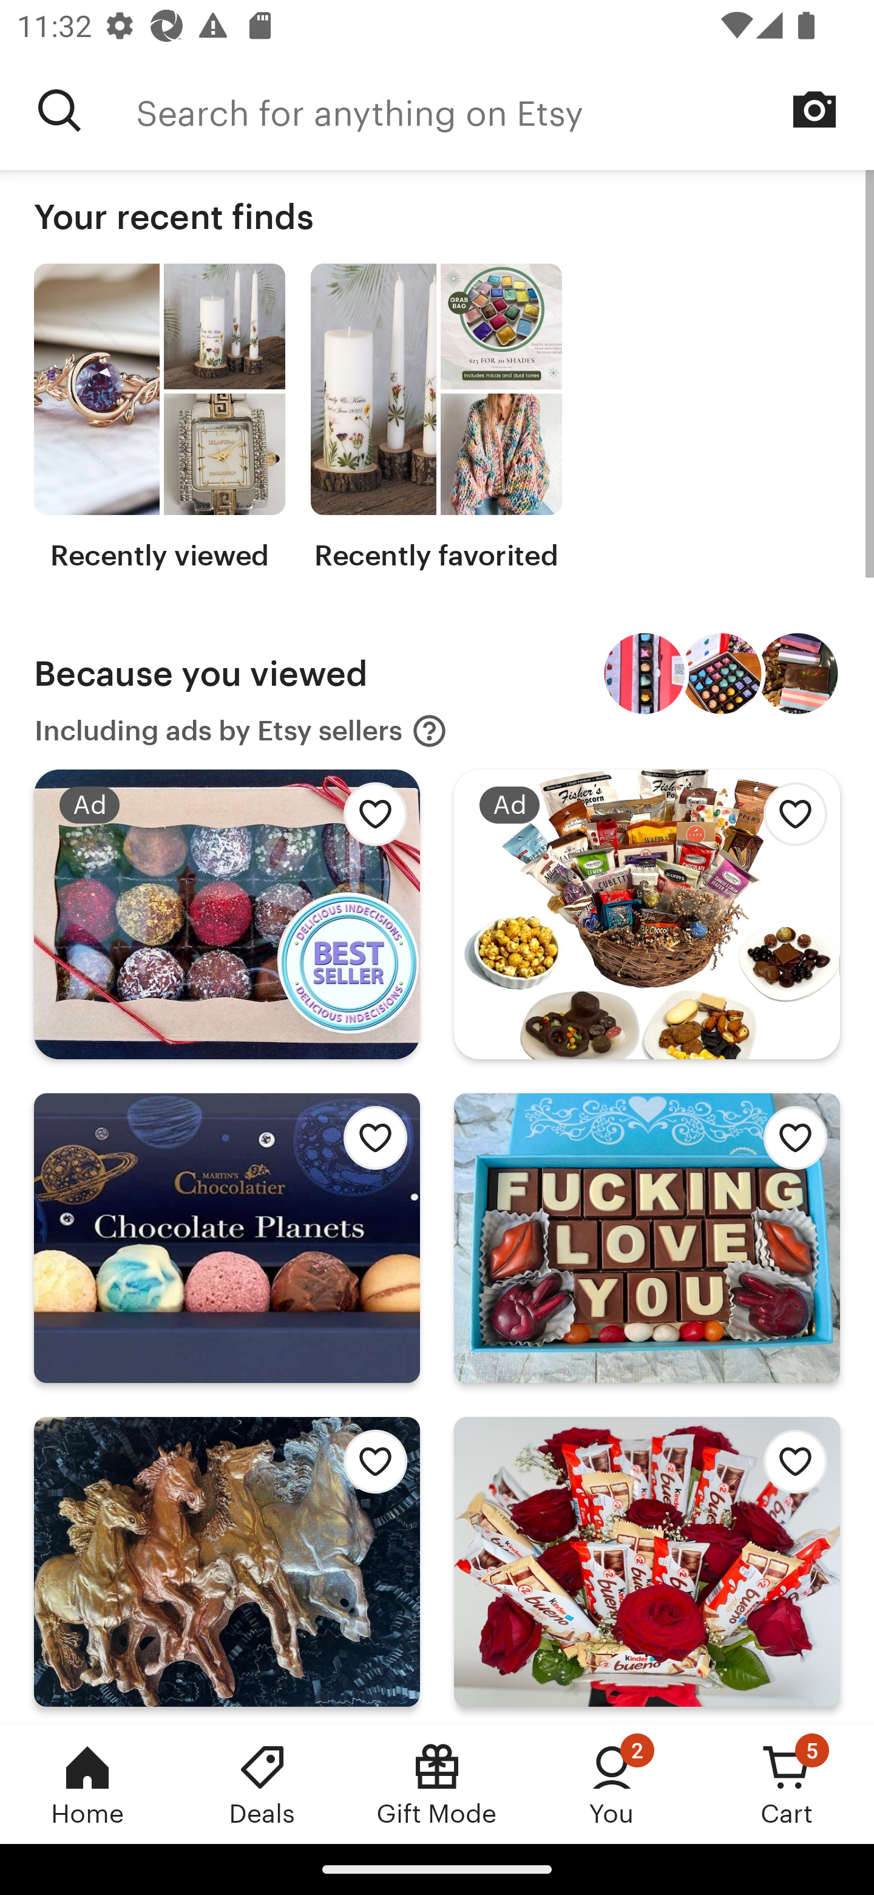 The image size is (874, 1895). Describe the element at coordinates (241, 731) in the screenshot. I see `Including ads by Etsy sellers` at that location.